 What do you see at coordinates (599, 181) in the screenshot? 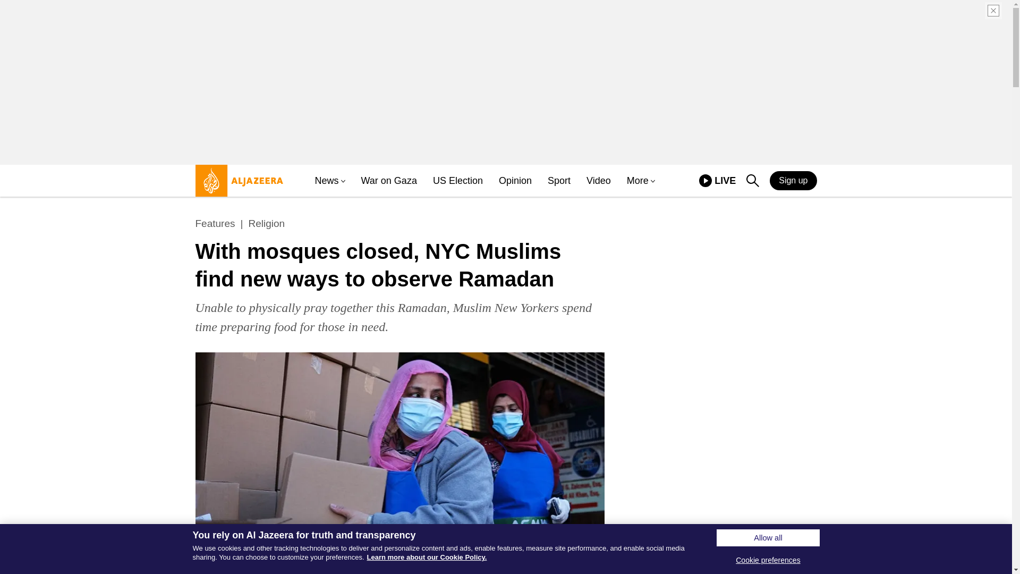
I see `Video` at bounding box center [599, 181].